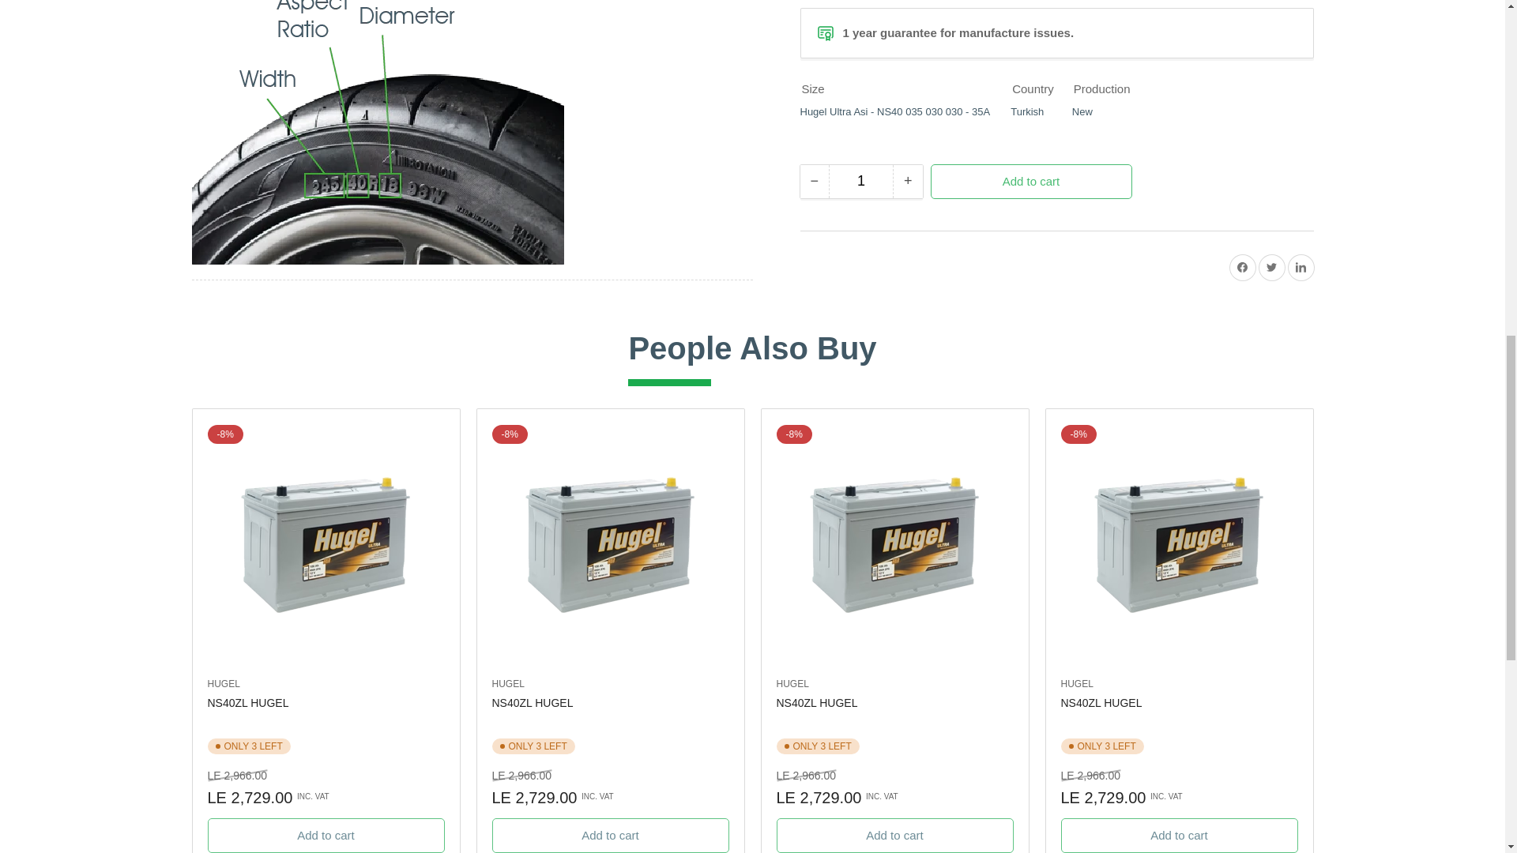 The image size is (1517, 853). I want to click on Hugel, so click(507, 683).